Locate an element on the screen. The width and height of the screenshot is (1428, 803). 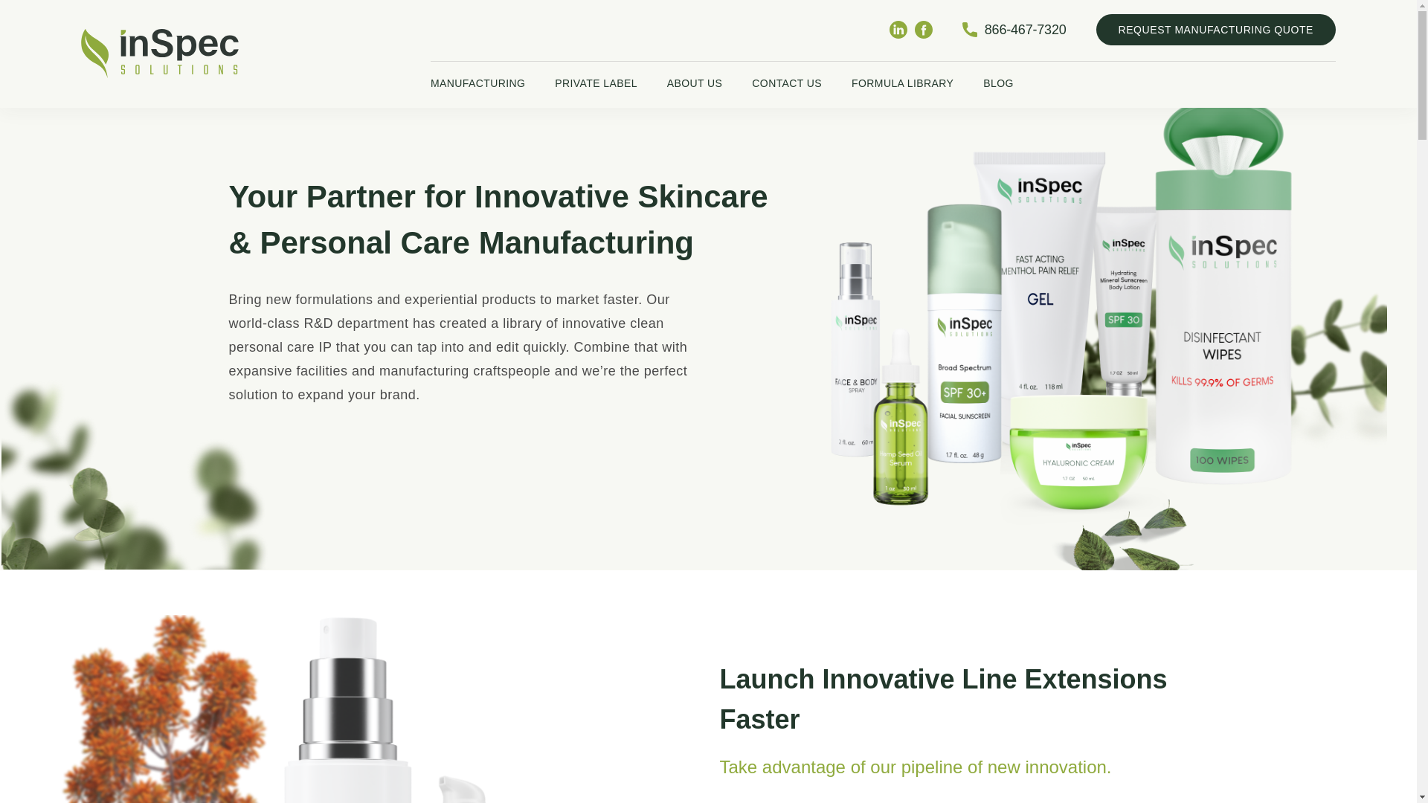
CONTACT US is located at coordinates (787, 85).